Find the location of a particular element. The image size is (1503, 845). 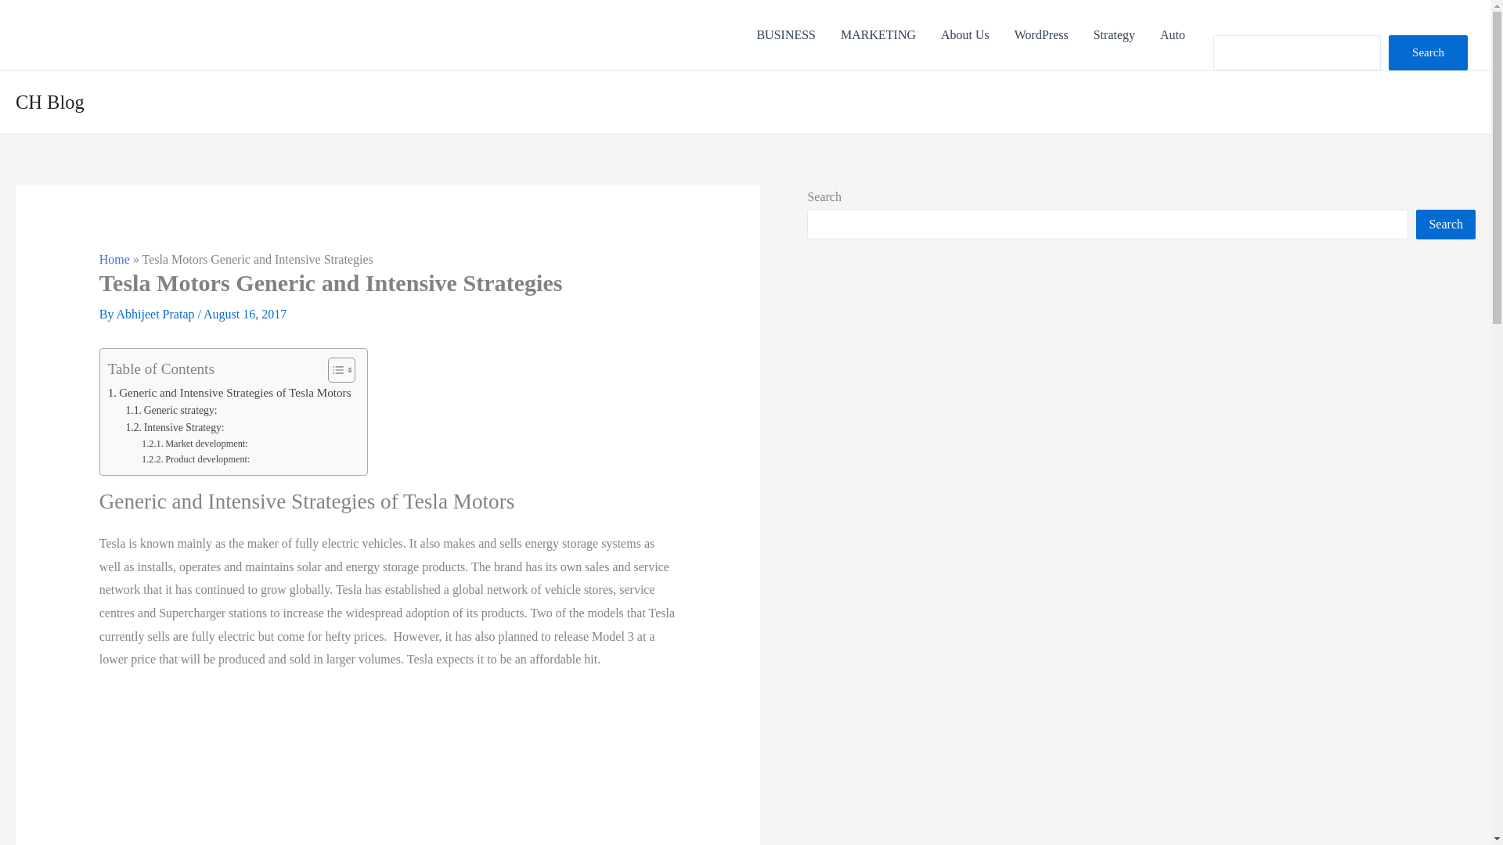

Search is located at coordinates (1445, 224).